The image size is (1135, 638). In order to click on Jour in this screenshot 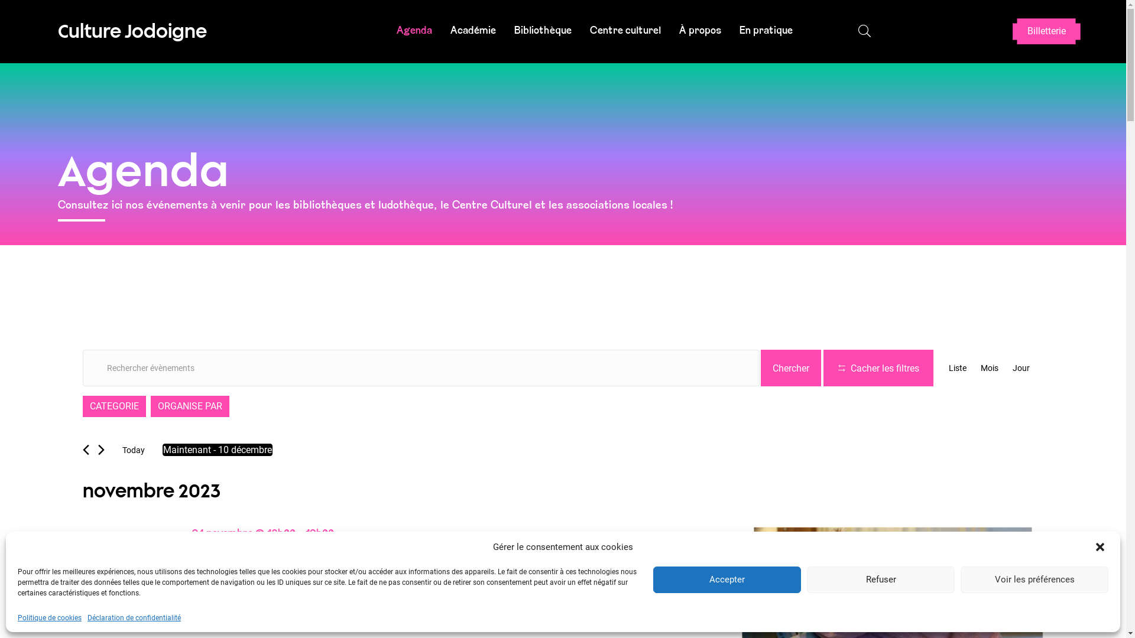, I will do `click(1020, 368)`.